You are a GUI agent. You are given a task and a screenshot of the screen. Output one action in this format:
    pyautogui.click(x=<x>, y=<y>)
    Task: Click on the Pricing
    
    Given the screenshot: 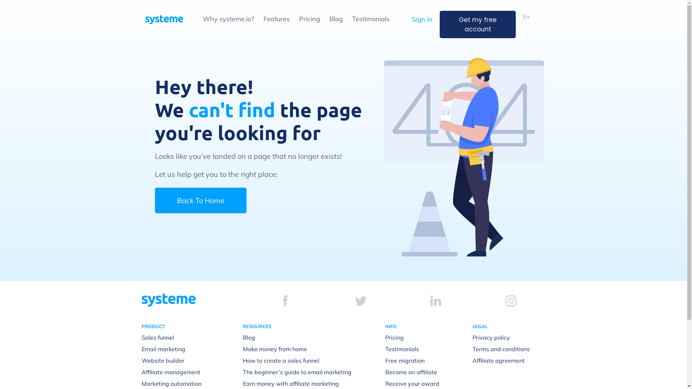 What is the action you would take?
    pyautogui.click(x=310, y=19)
    